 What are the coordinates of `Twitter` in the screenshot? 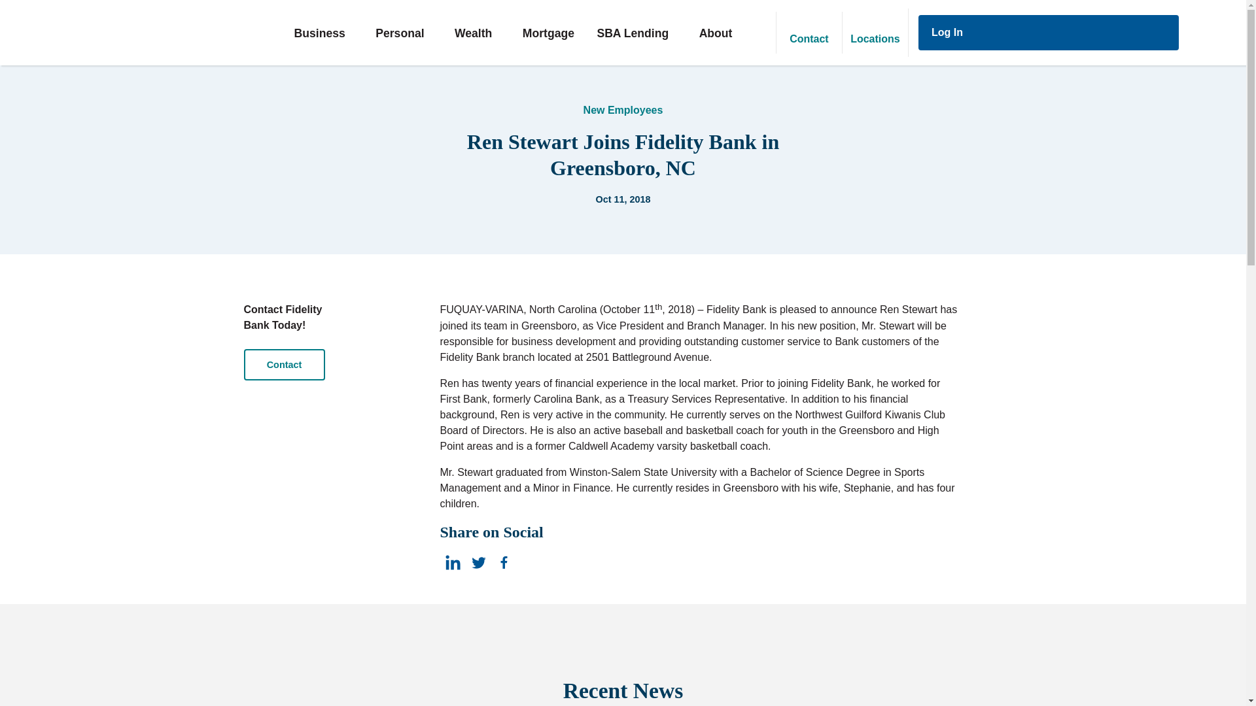 It's located at (478, 562).